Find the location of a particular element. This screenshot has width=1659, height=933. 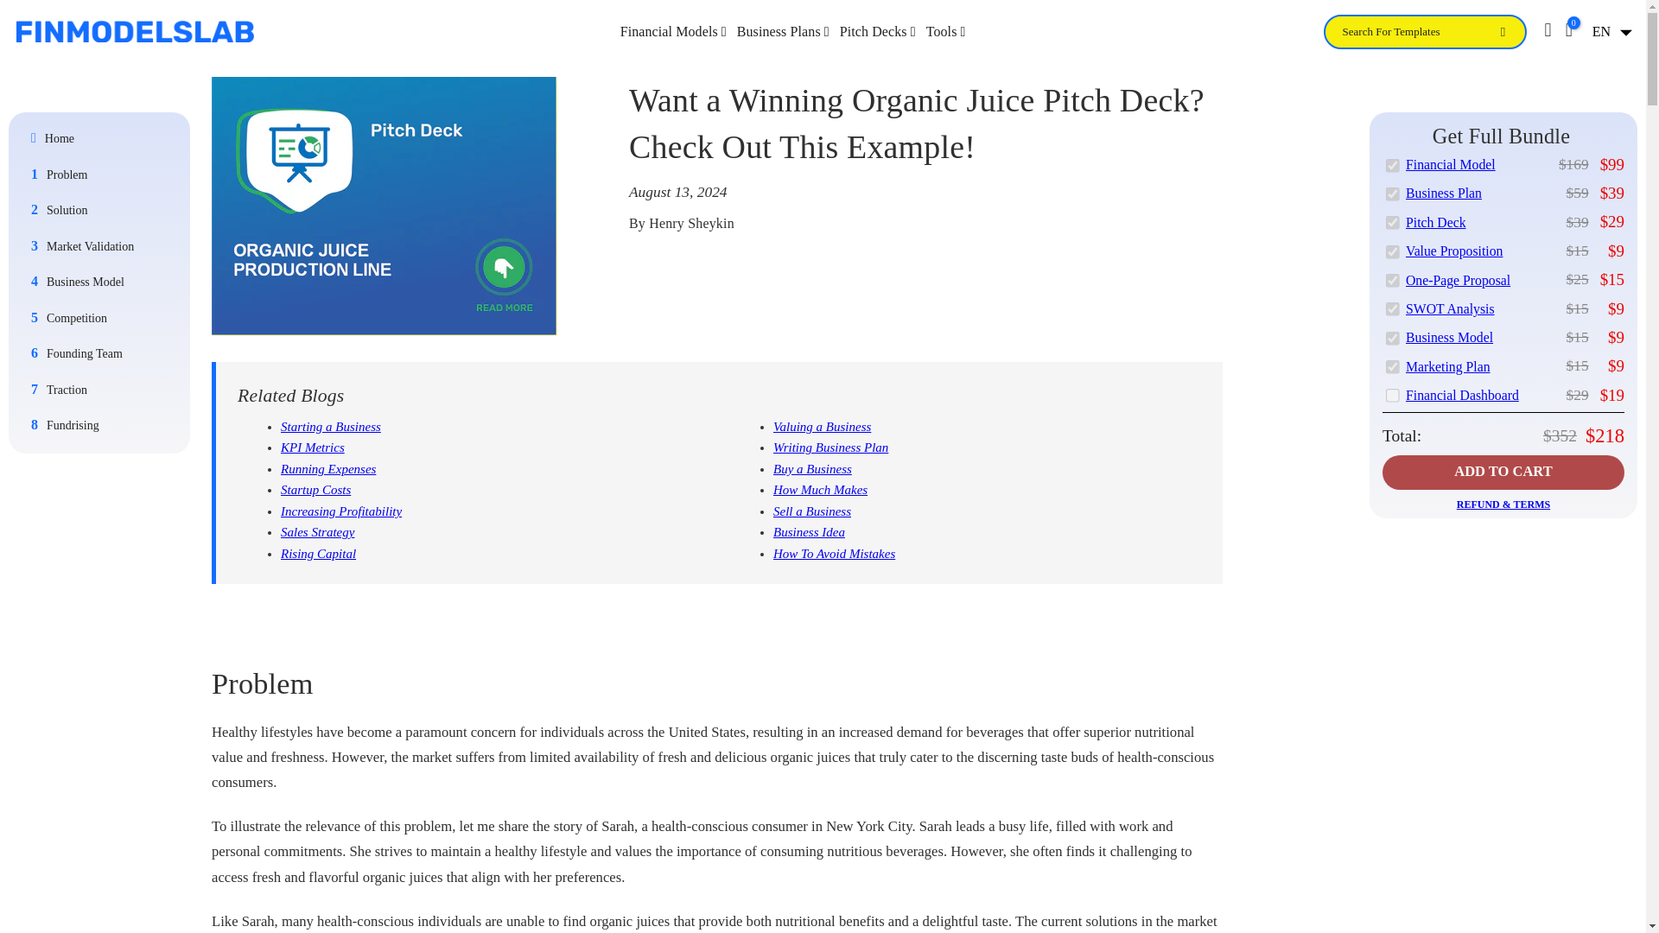

37952215056570 is located at coordinates (1391, 394).